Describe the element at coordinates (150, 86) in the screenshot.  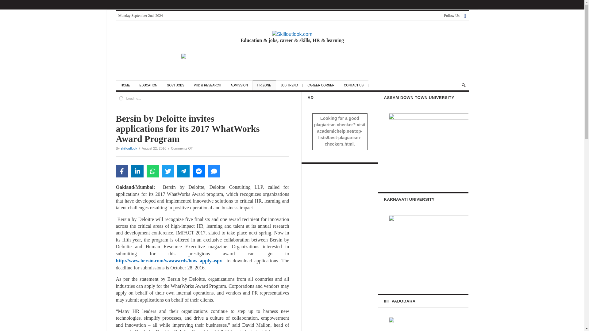
I see `EDUCATION` at that location.